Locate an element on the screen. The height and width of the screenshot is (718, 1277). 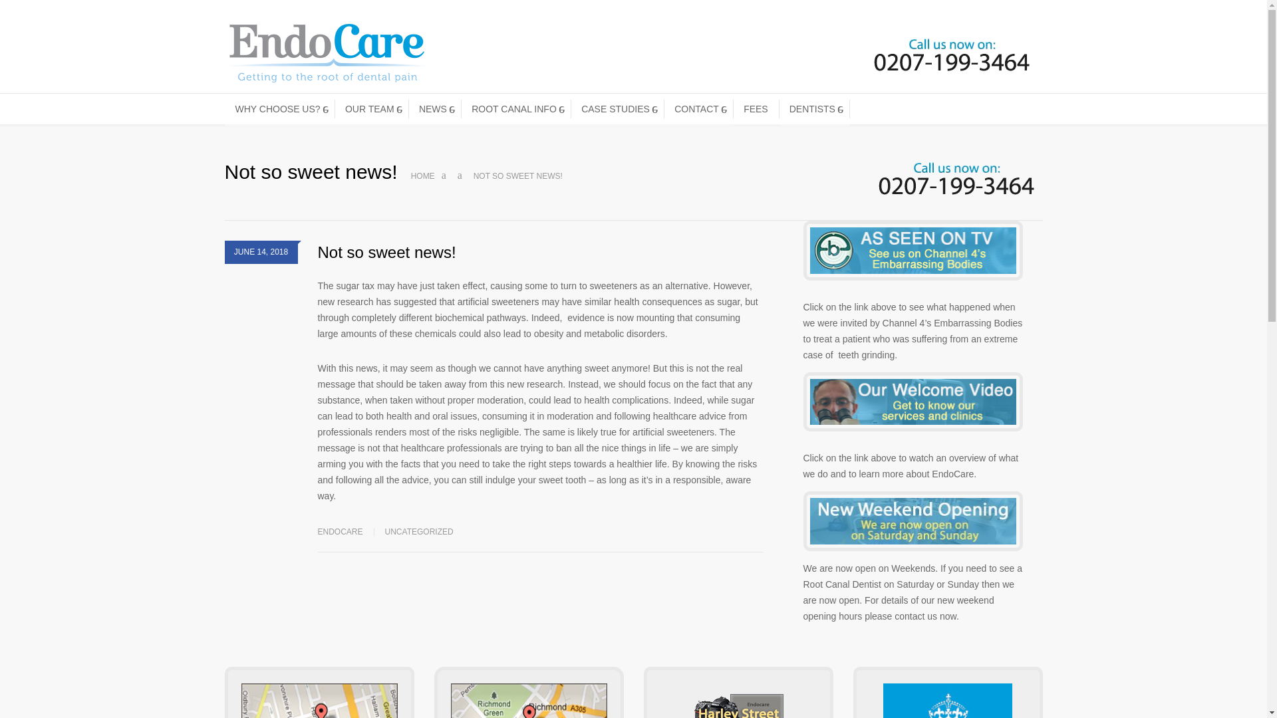
ourvid is located at coordinates (913, 402).